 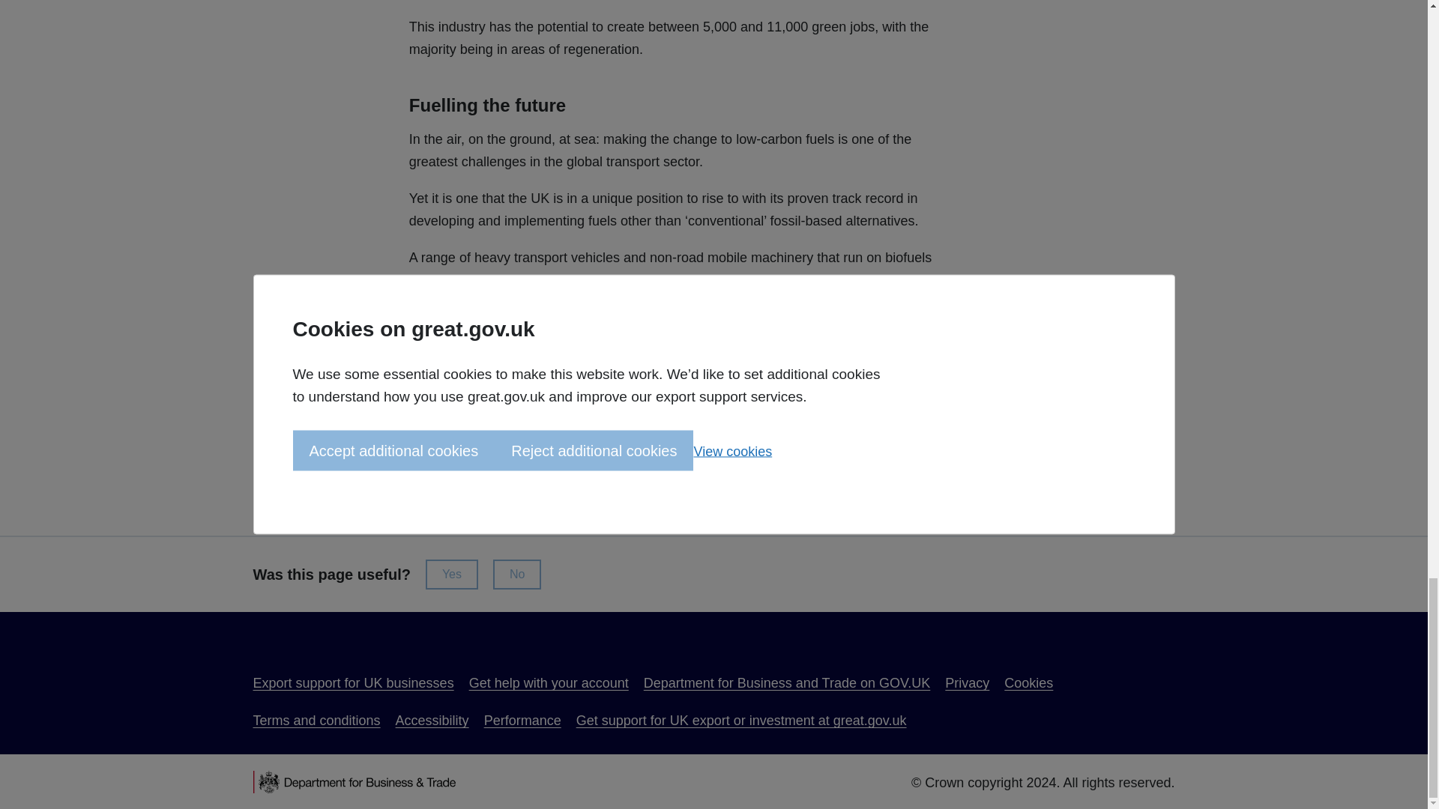 What do you see at coordinates (432, 721) in the screenshot?
I see `Accessibility` at bounding box center [432, 721].